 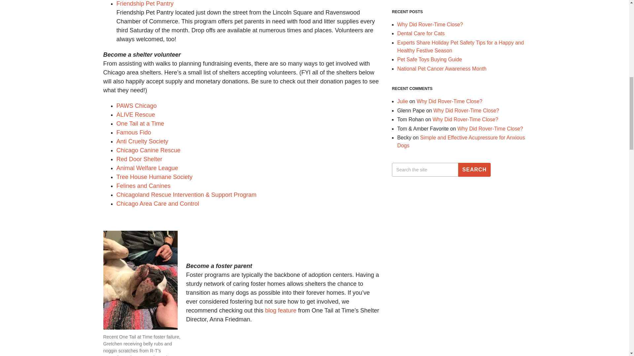 I want to click on Friendship Pet Pantry, so click(x=145, y=3).